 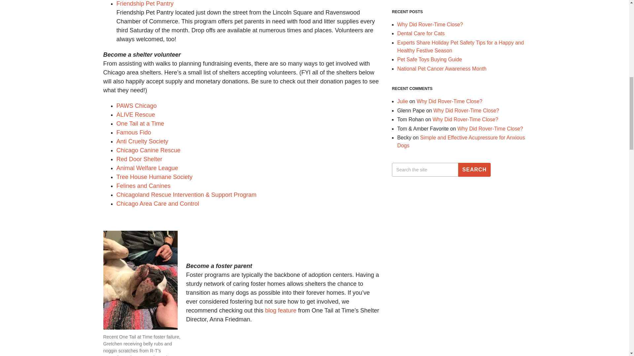 I want to click on Friendship Pet Pantry, so click(x=145, y=3).